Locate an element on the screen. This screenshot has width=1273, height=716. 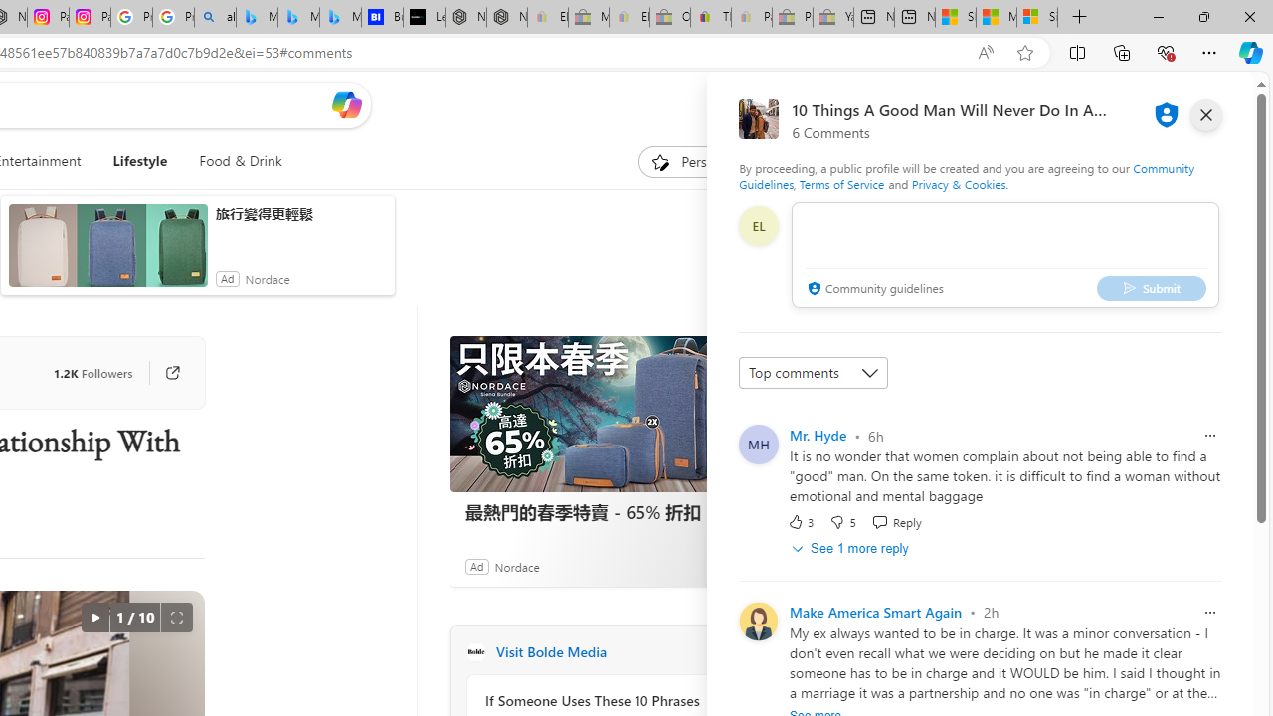
To get missing image descriptions, open the context menu. is located at coordinates (660, 161).